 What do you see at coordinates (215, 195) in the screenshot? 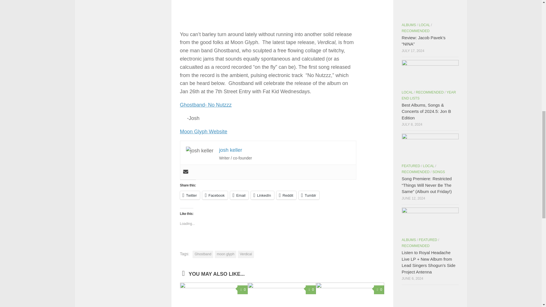
I see `Click to share on Facebook` at bounding box center [215, 195].